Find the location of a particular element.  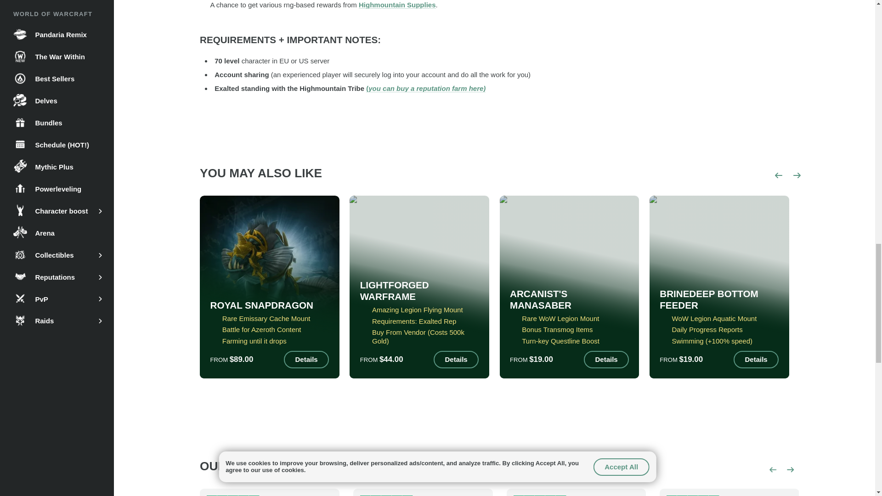

ARCANIST'S MANASABER is located at coordinates (569, 299).